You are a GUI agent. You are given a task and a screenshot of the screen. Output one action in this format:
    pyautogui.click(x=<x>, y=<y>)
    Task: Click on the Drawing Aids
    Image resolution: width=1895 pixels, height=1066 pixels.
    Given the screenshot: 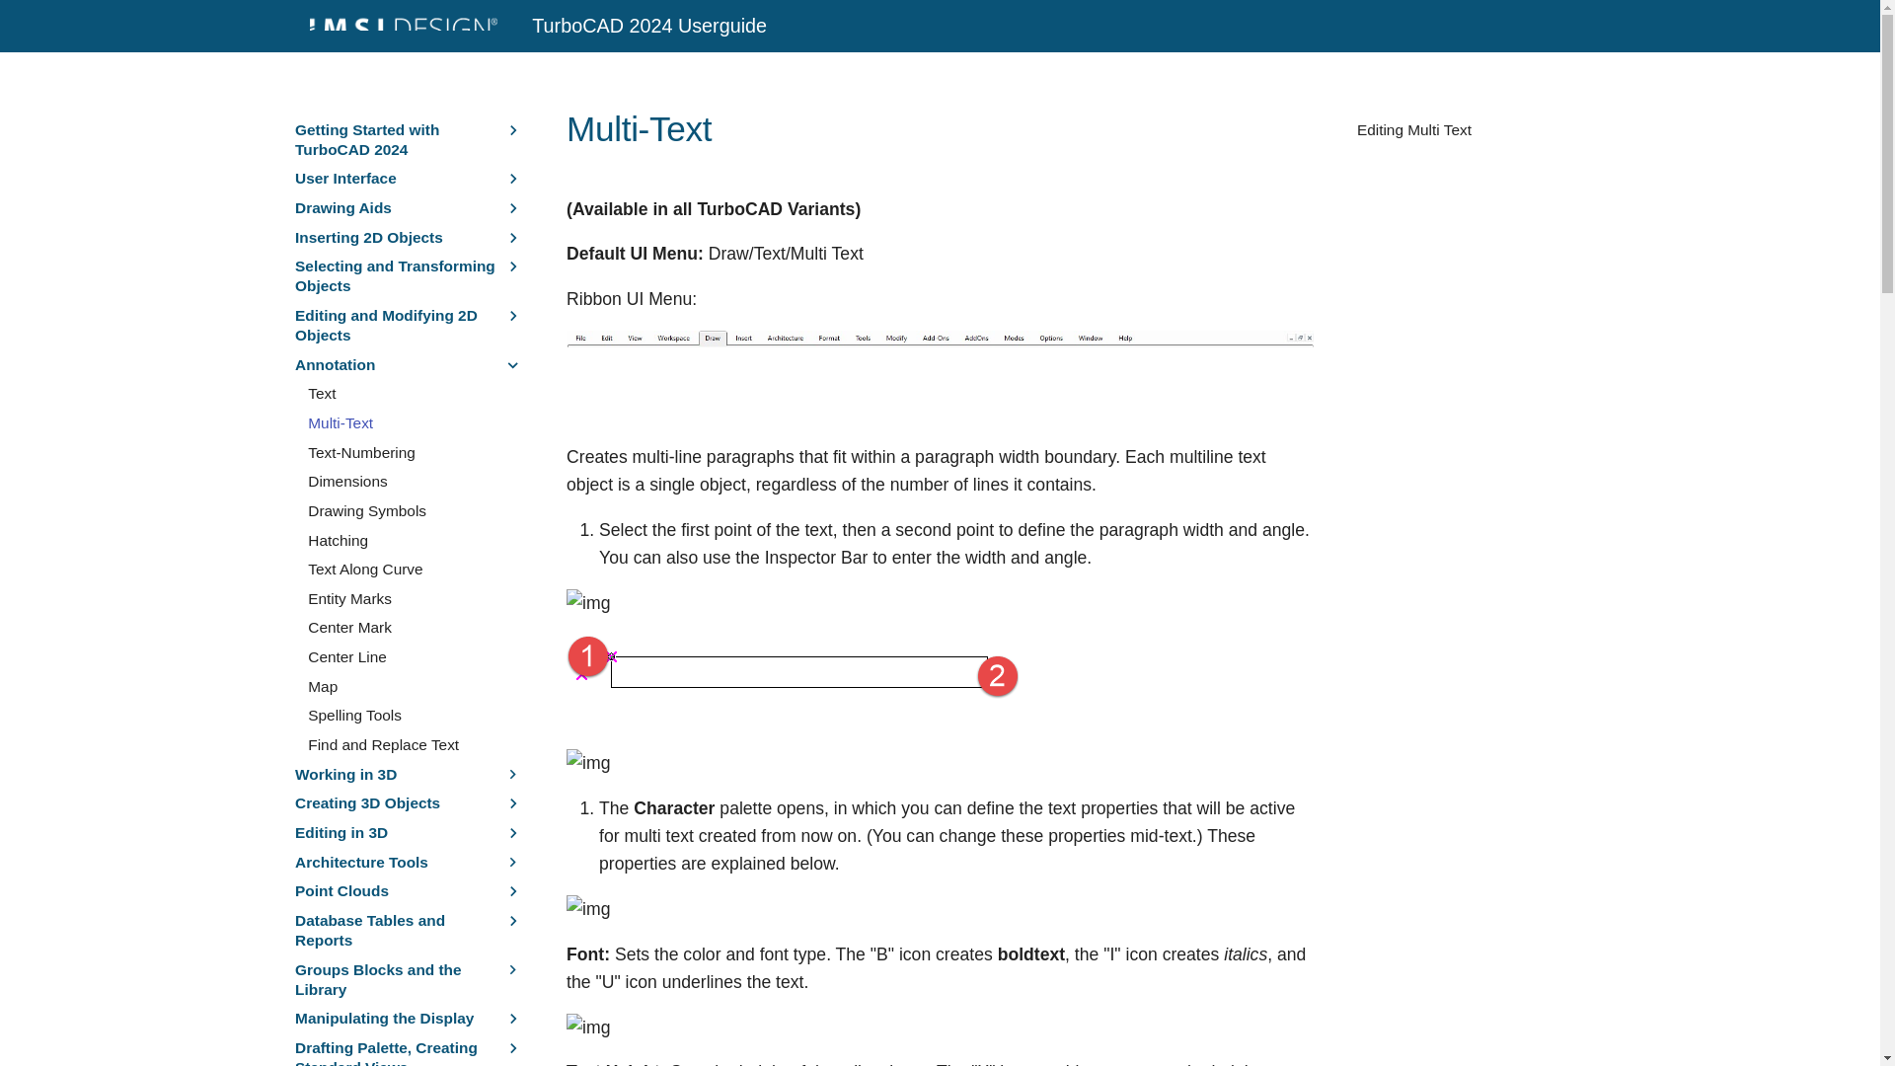 What is the action you would take?
    pyautogui.click(x=399, y=207)
    